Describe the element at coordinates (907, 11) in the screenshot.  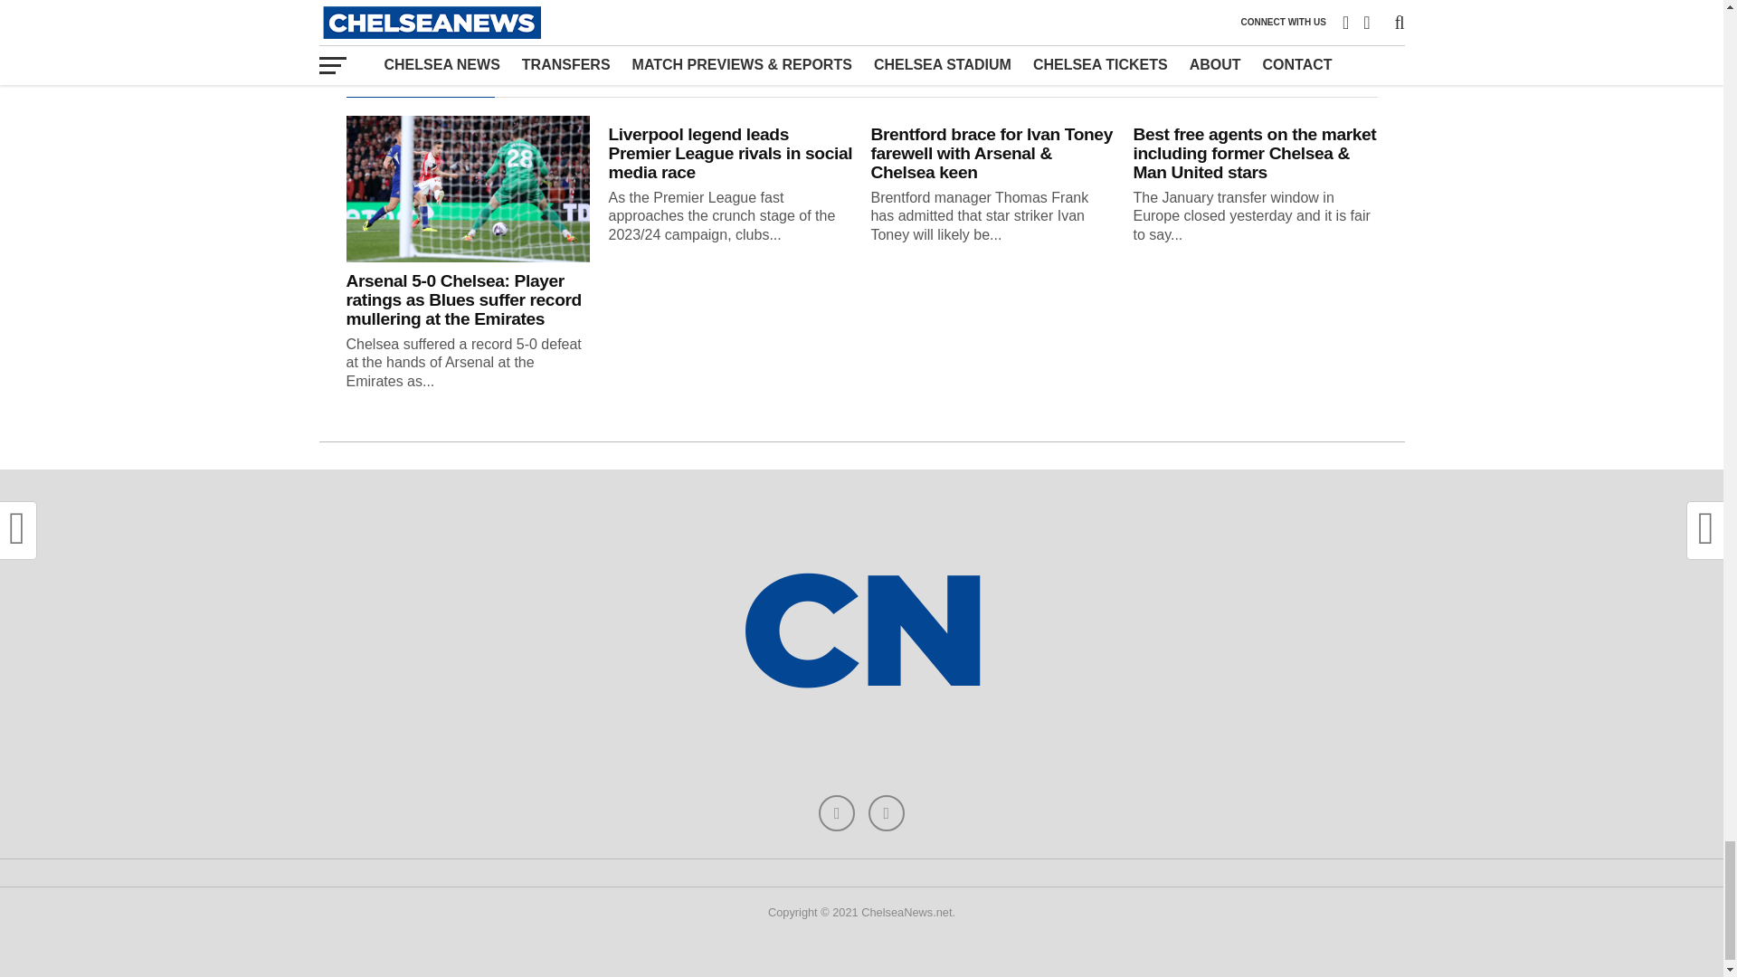
I see `PREMIER LEAGUE` at that location.